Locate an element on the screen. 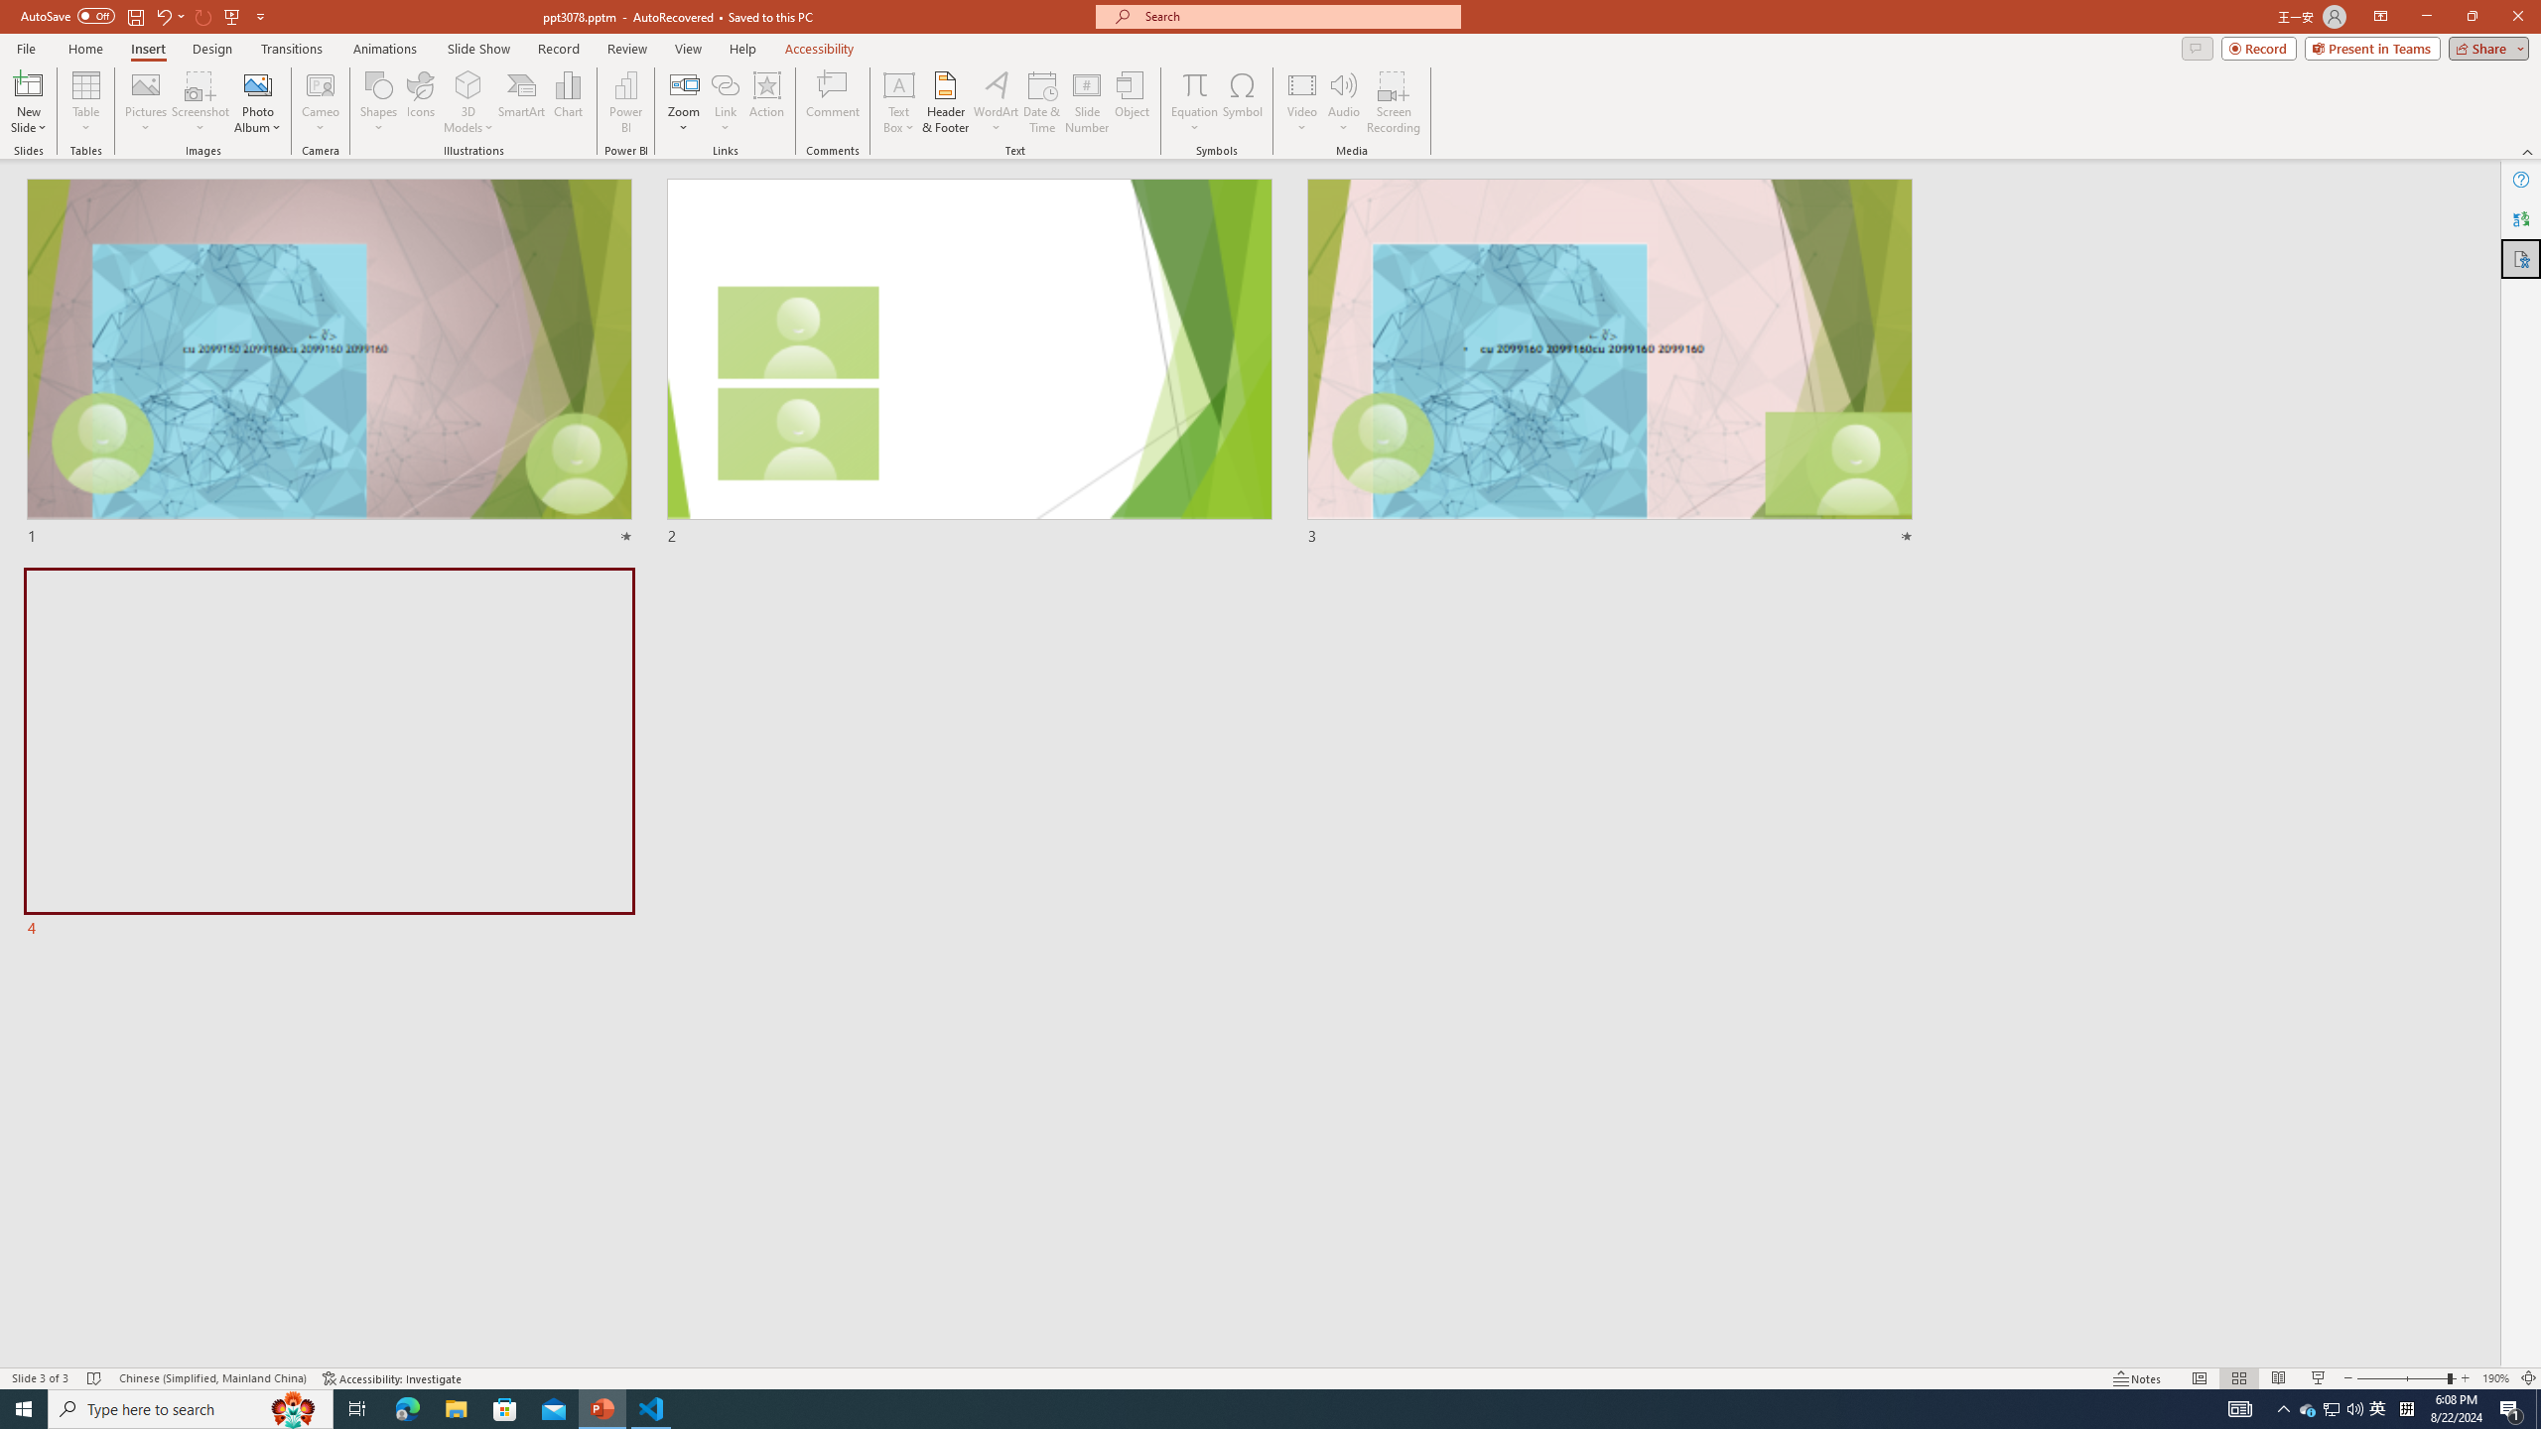 The image size is (2541, 1429). 3D Models is located at coordinates (468, 84).